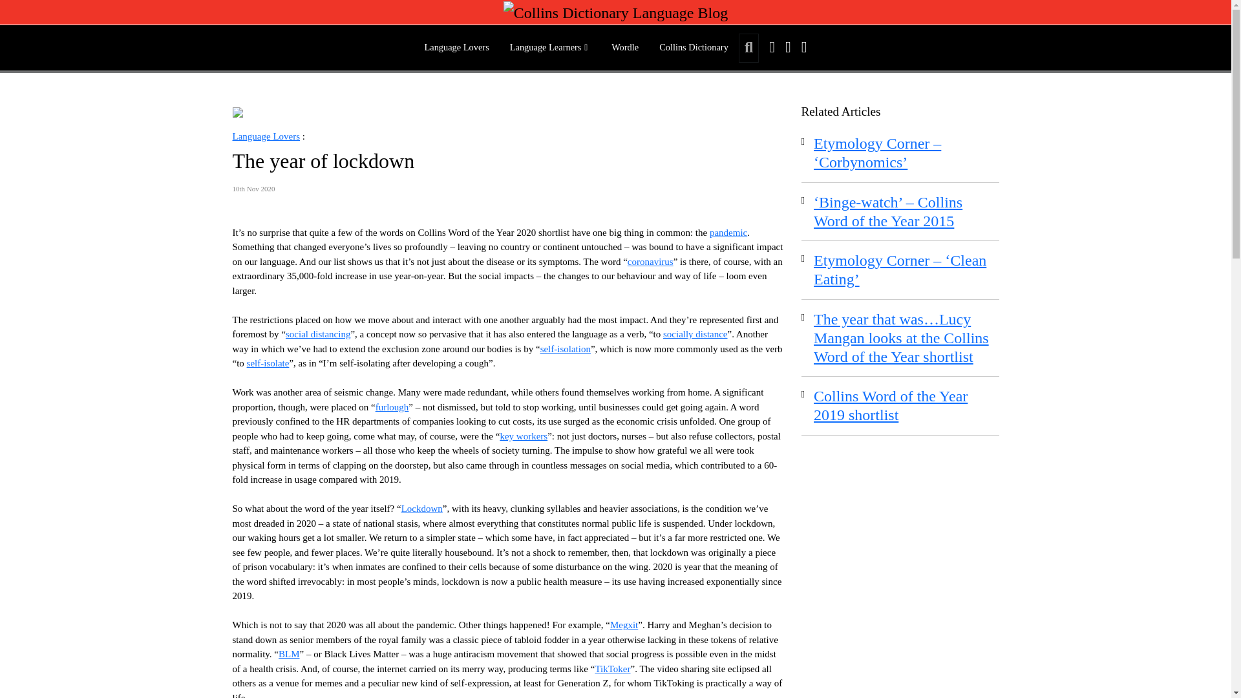 The width and height of the screenshot is (1241, 698). What do you see at coordinates (694, 48) in the screenshot?
I see `Collins Dictionary` at bounding box center [694, 48].